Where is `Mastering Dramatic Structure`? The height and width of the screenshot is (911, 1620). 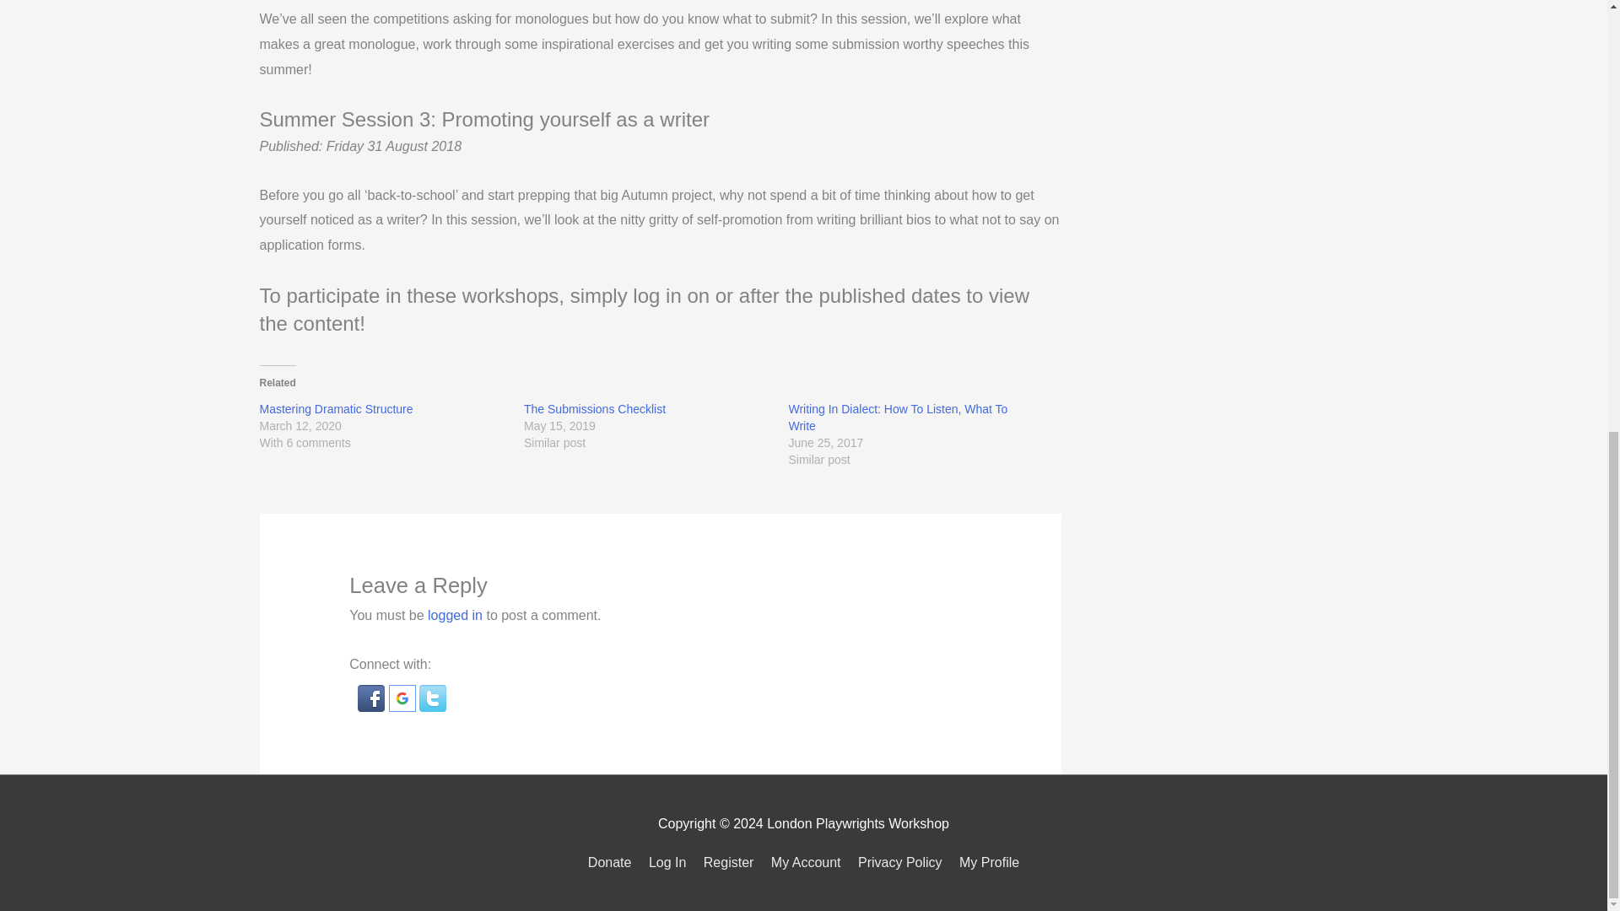 Mastering Dramatic Structure is located at coordinates (336, 408).